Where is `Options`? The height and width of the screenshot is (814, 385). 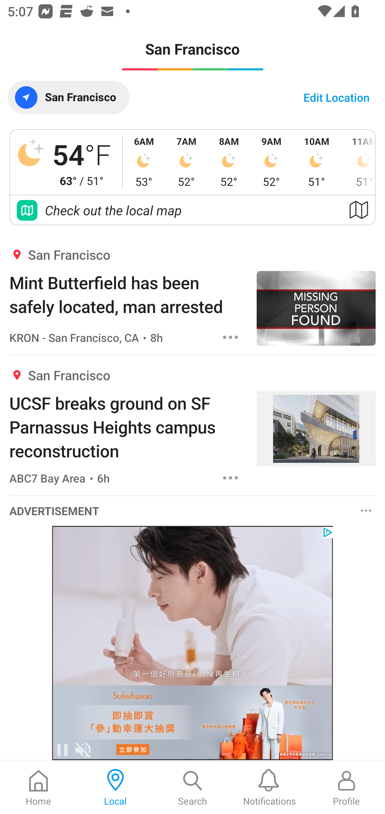
Options is located at coordinates (230, 337).